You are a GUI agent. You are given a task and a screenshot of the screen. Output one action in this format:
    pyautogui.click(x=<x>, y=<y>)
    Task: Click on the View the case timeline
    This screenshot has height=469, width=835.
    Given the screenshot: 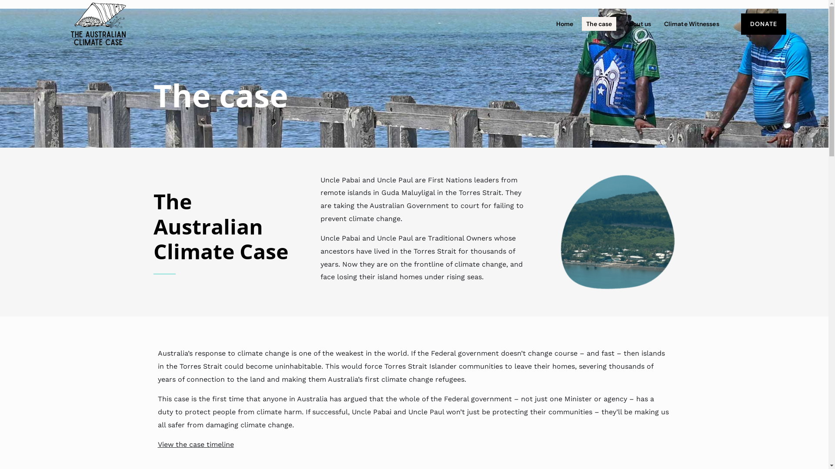 What is the action you would take?
    pyautogui.click(x=196, y=445)
    